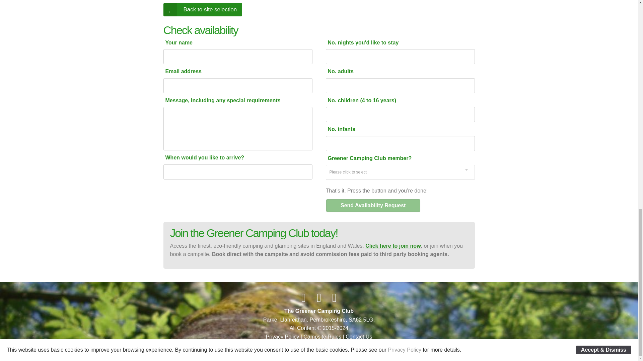  I want to click on No. nights you'd like to stay, so click(395, 42).